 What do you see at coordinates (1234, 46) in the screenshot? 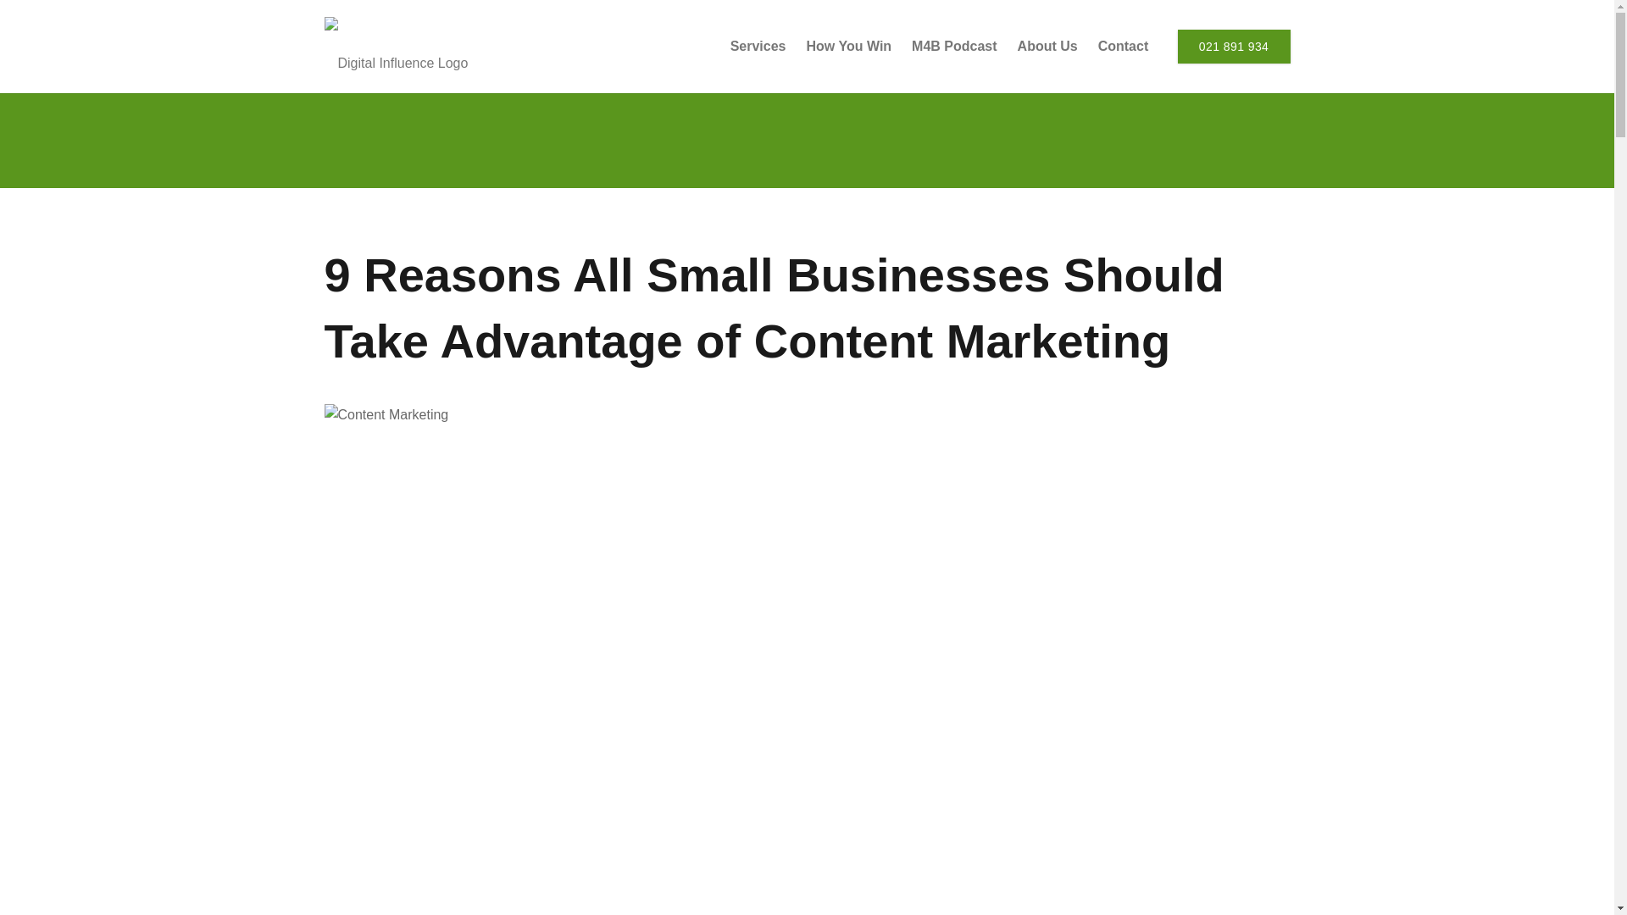
I see `021 891 934` at bounding box center [1234, 46].